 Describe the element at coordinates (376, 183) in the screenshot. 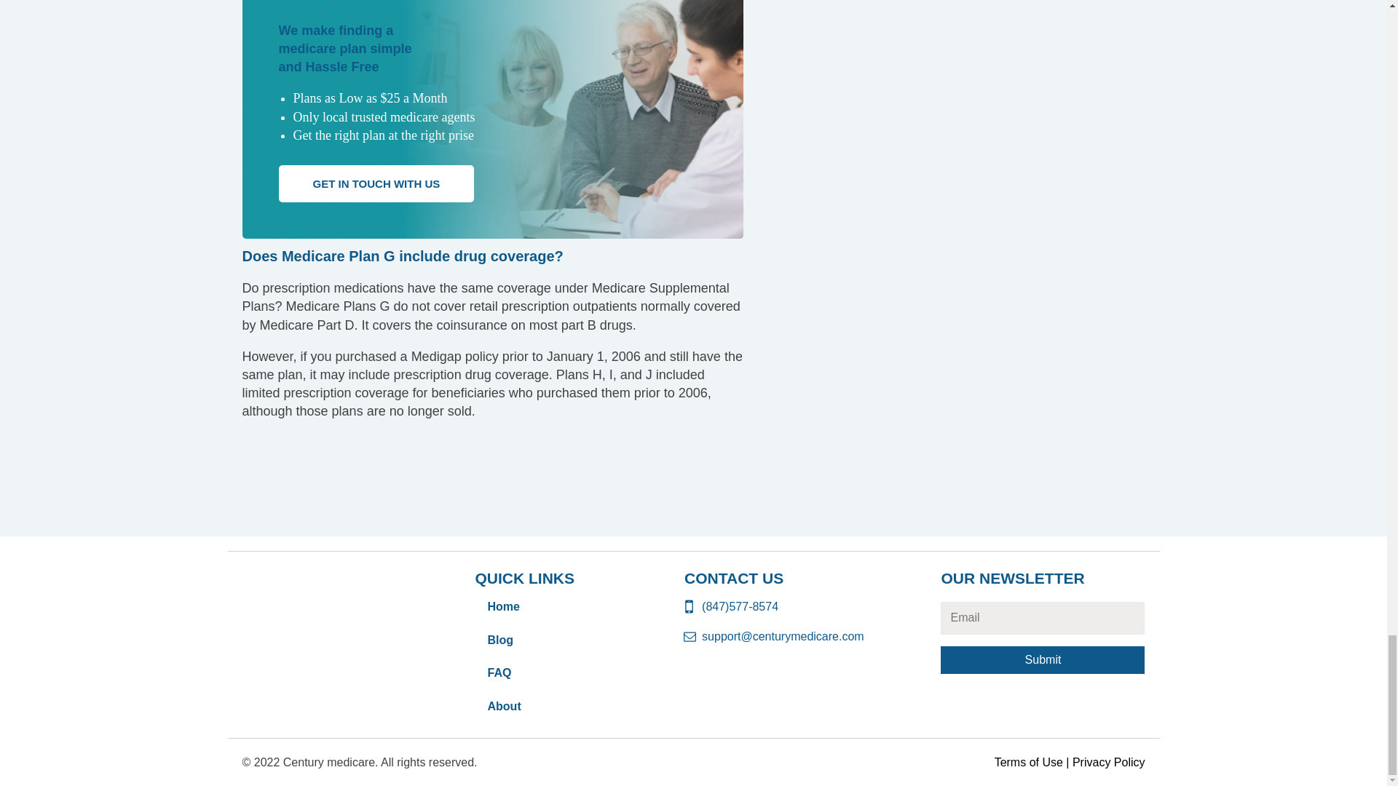

I see `GET IN TOUCH WITH US` at that location.